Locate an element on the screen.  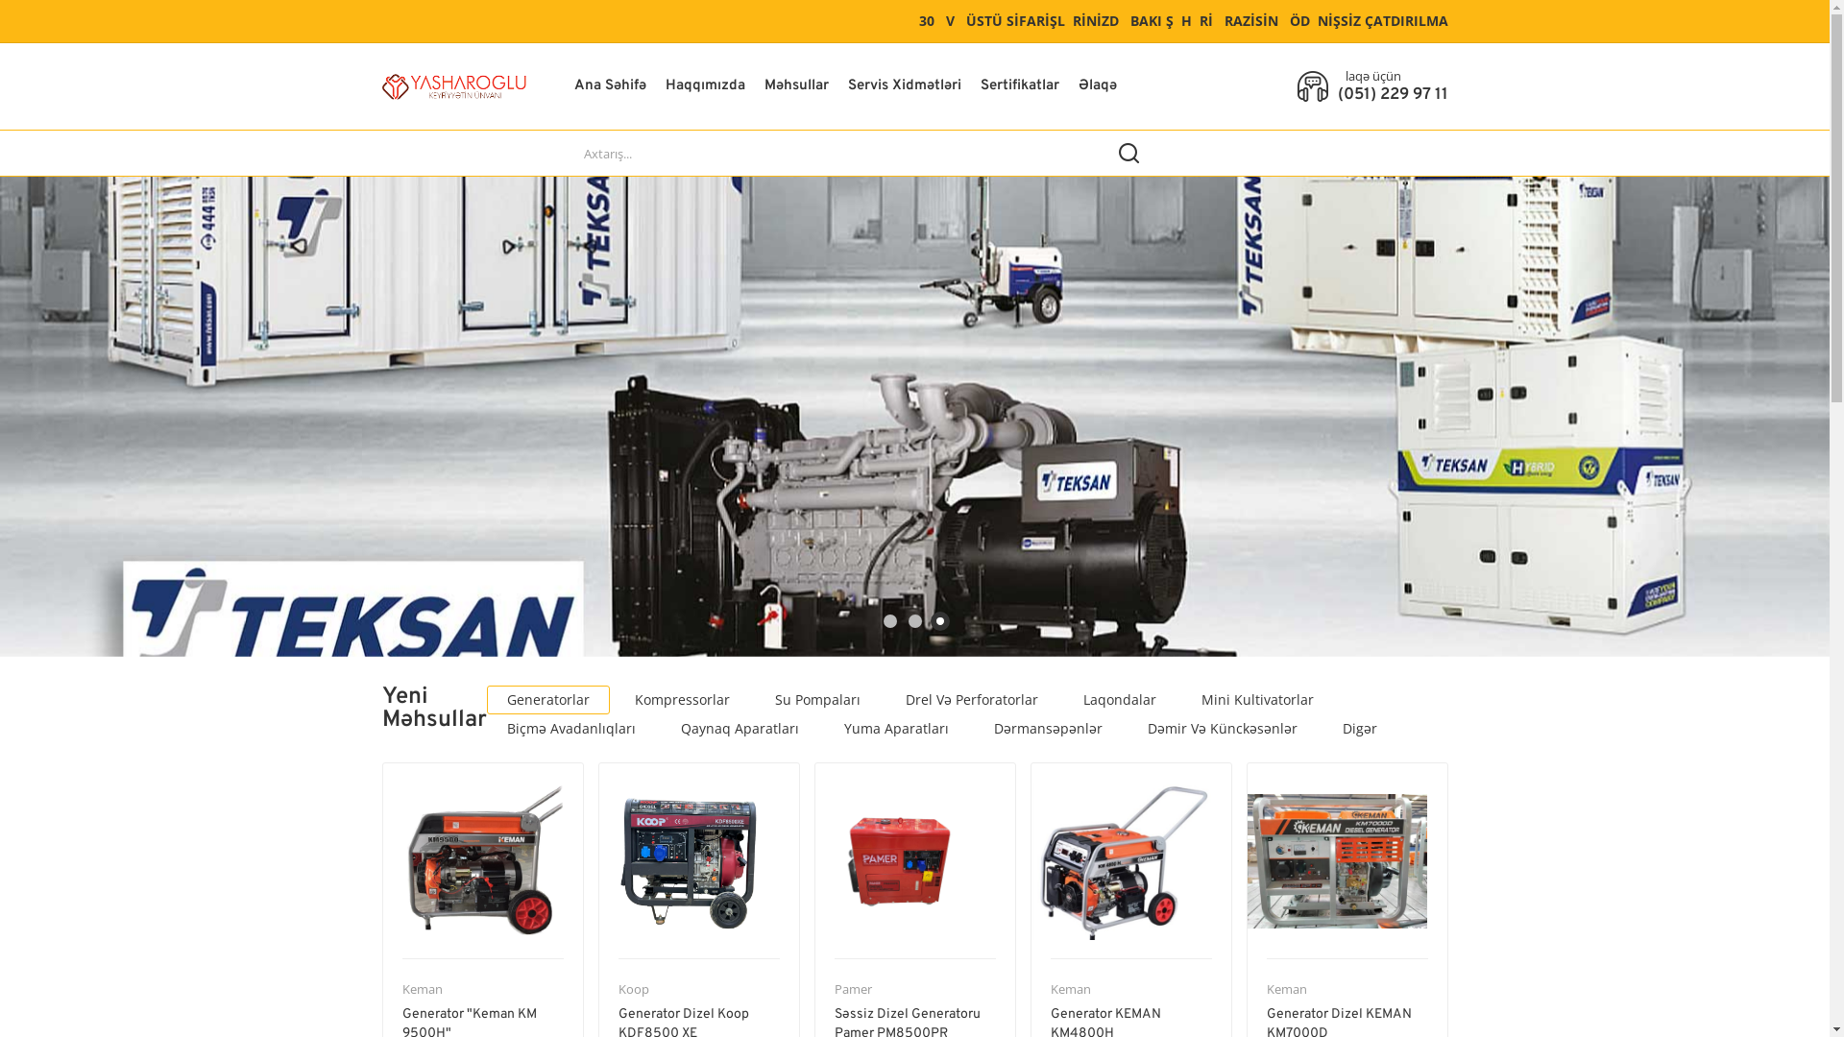
Laqondalar is located at coordinates (1119, 700).